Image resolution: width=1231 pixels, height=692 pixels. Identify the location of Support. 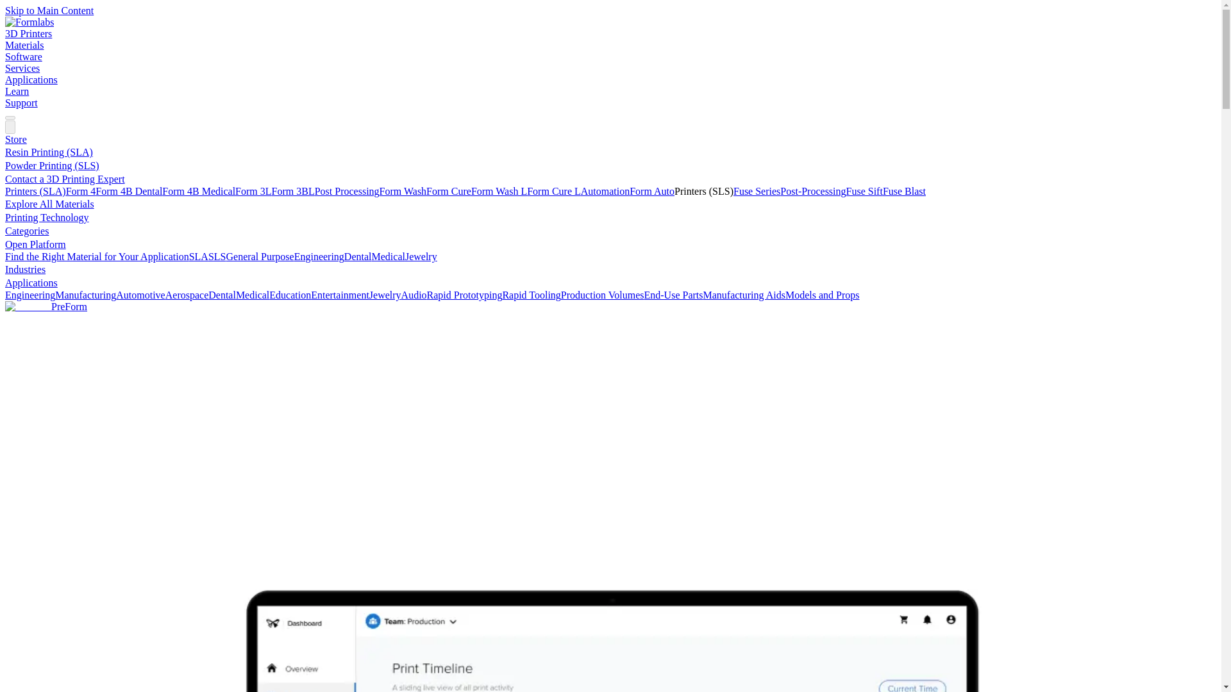
(21, 103).